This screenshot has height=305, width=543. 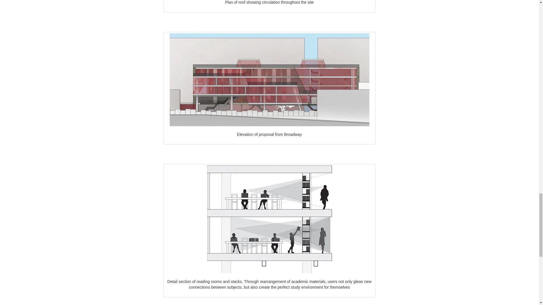 What do you see at coordinates (350, 304) in the screenshot?
I see `sukkahville competition` at bounding box center [350, 304].